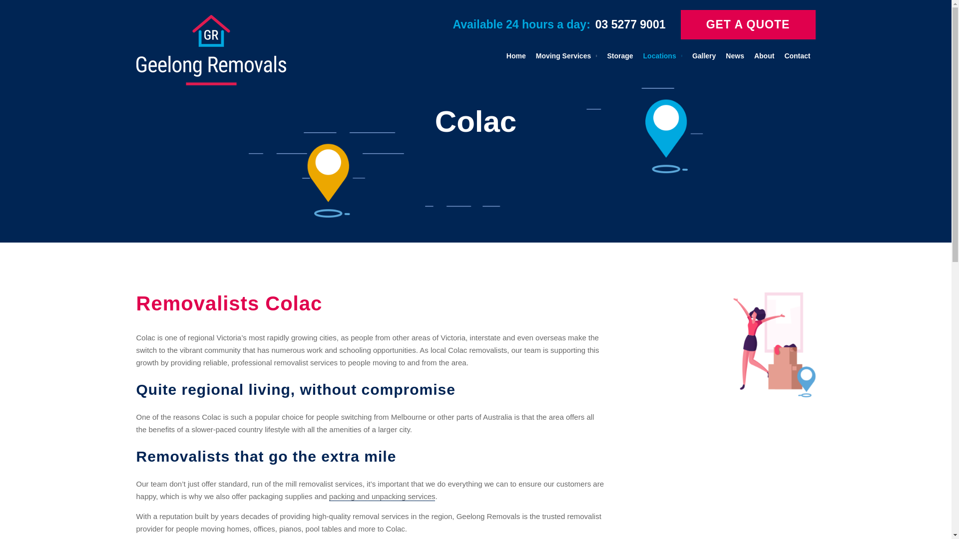 This screenshot has width=959, height=539. Describe the element at coordinates (382, 497) in the screenshot. I see `packing and unpacking services` at that location.